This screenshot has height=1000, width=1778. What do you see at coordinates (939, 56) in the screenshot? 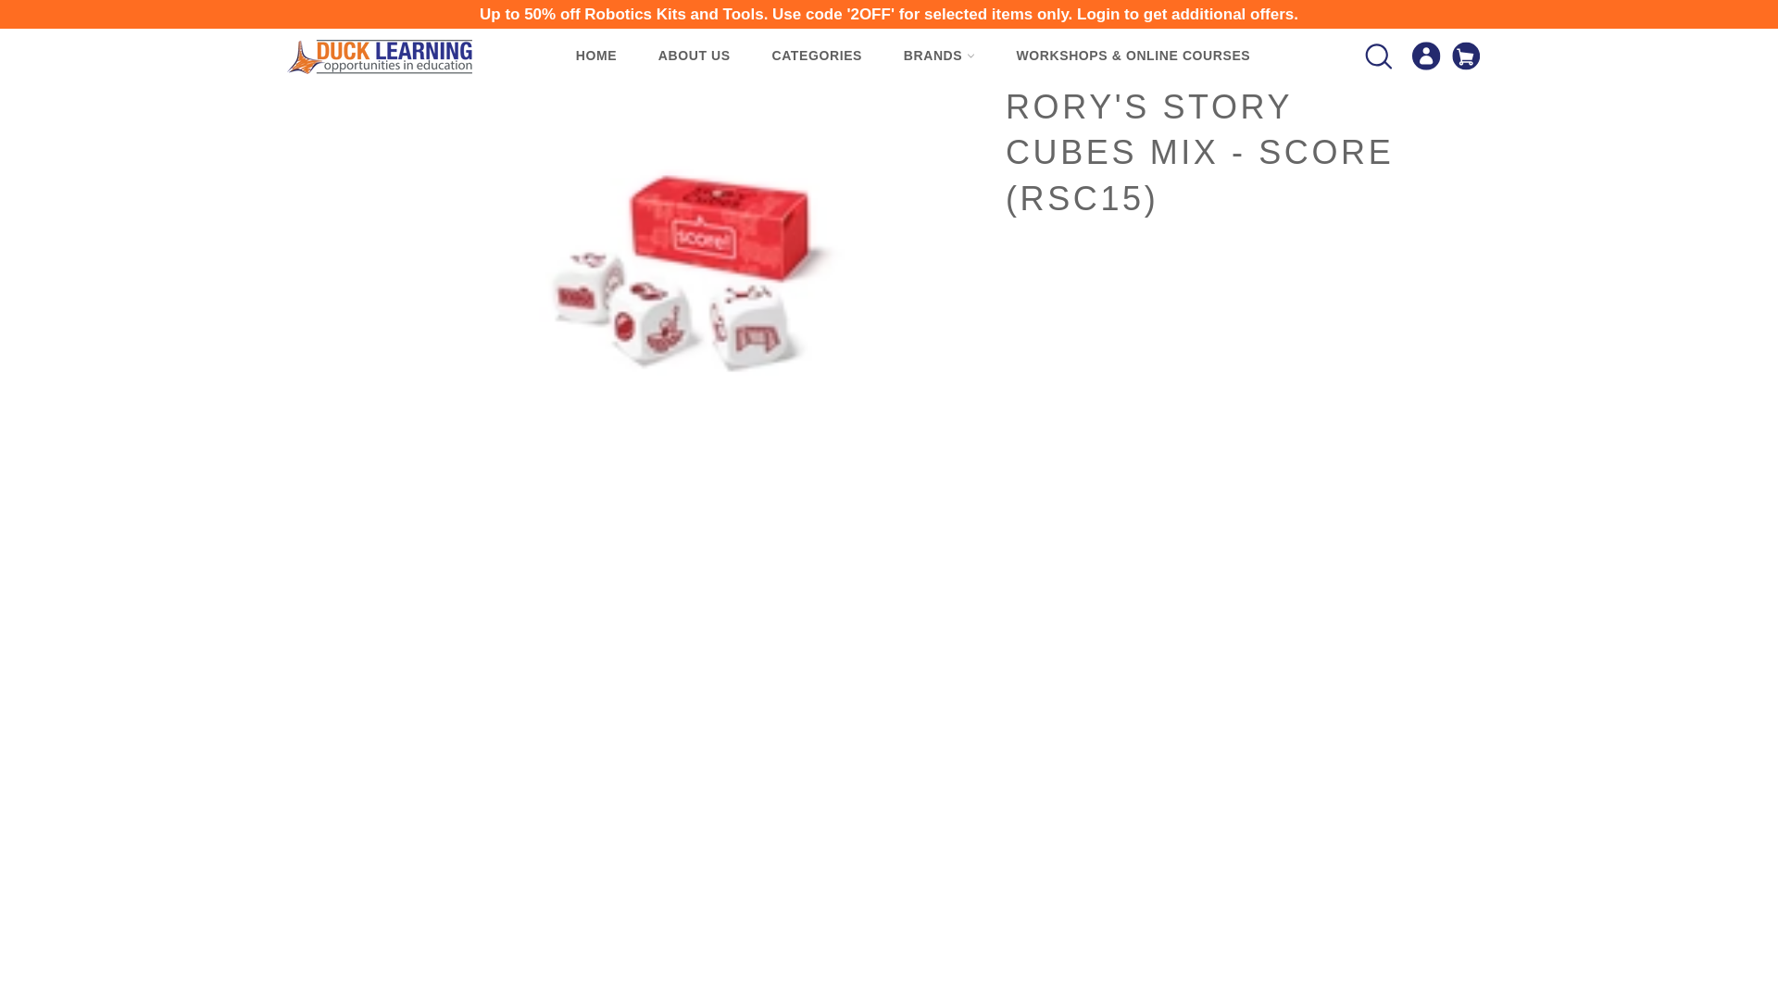
I see `BRANDS` at bounding box center [939, 56].